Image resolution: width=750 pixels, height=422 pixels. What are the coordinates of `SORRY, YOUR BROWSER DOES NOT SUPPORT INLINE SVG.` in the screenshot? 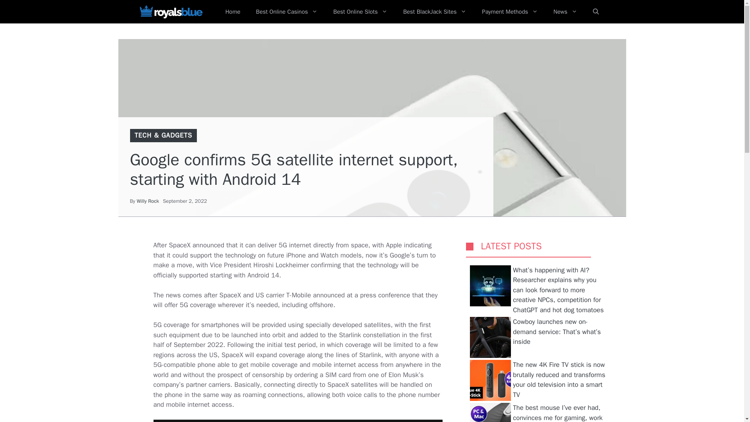 It's located at (470, 246).